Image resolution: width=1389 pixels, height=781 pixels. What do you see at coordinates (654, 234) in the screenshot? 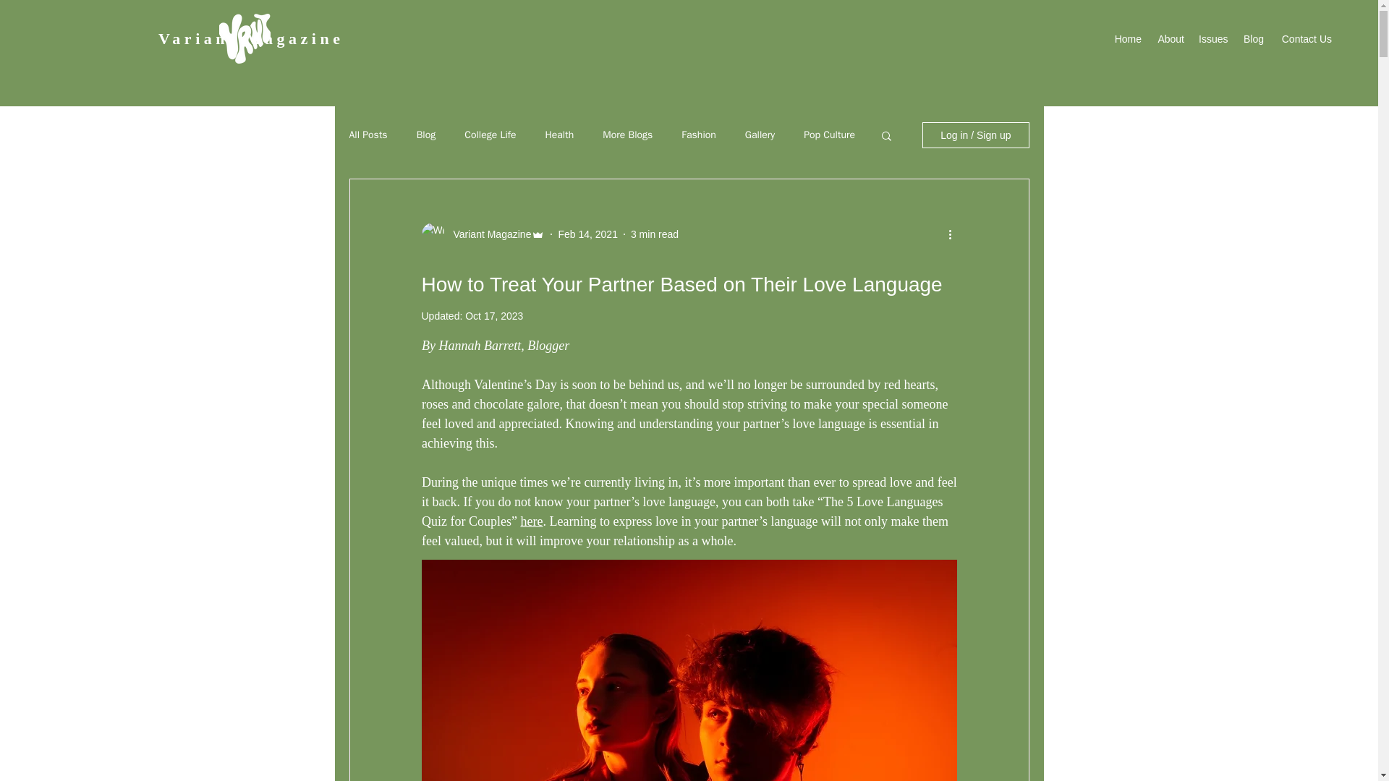
I see `3 min read` at bounding box center [654, 234].